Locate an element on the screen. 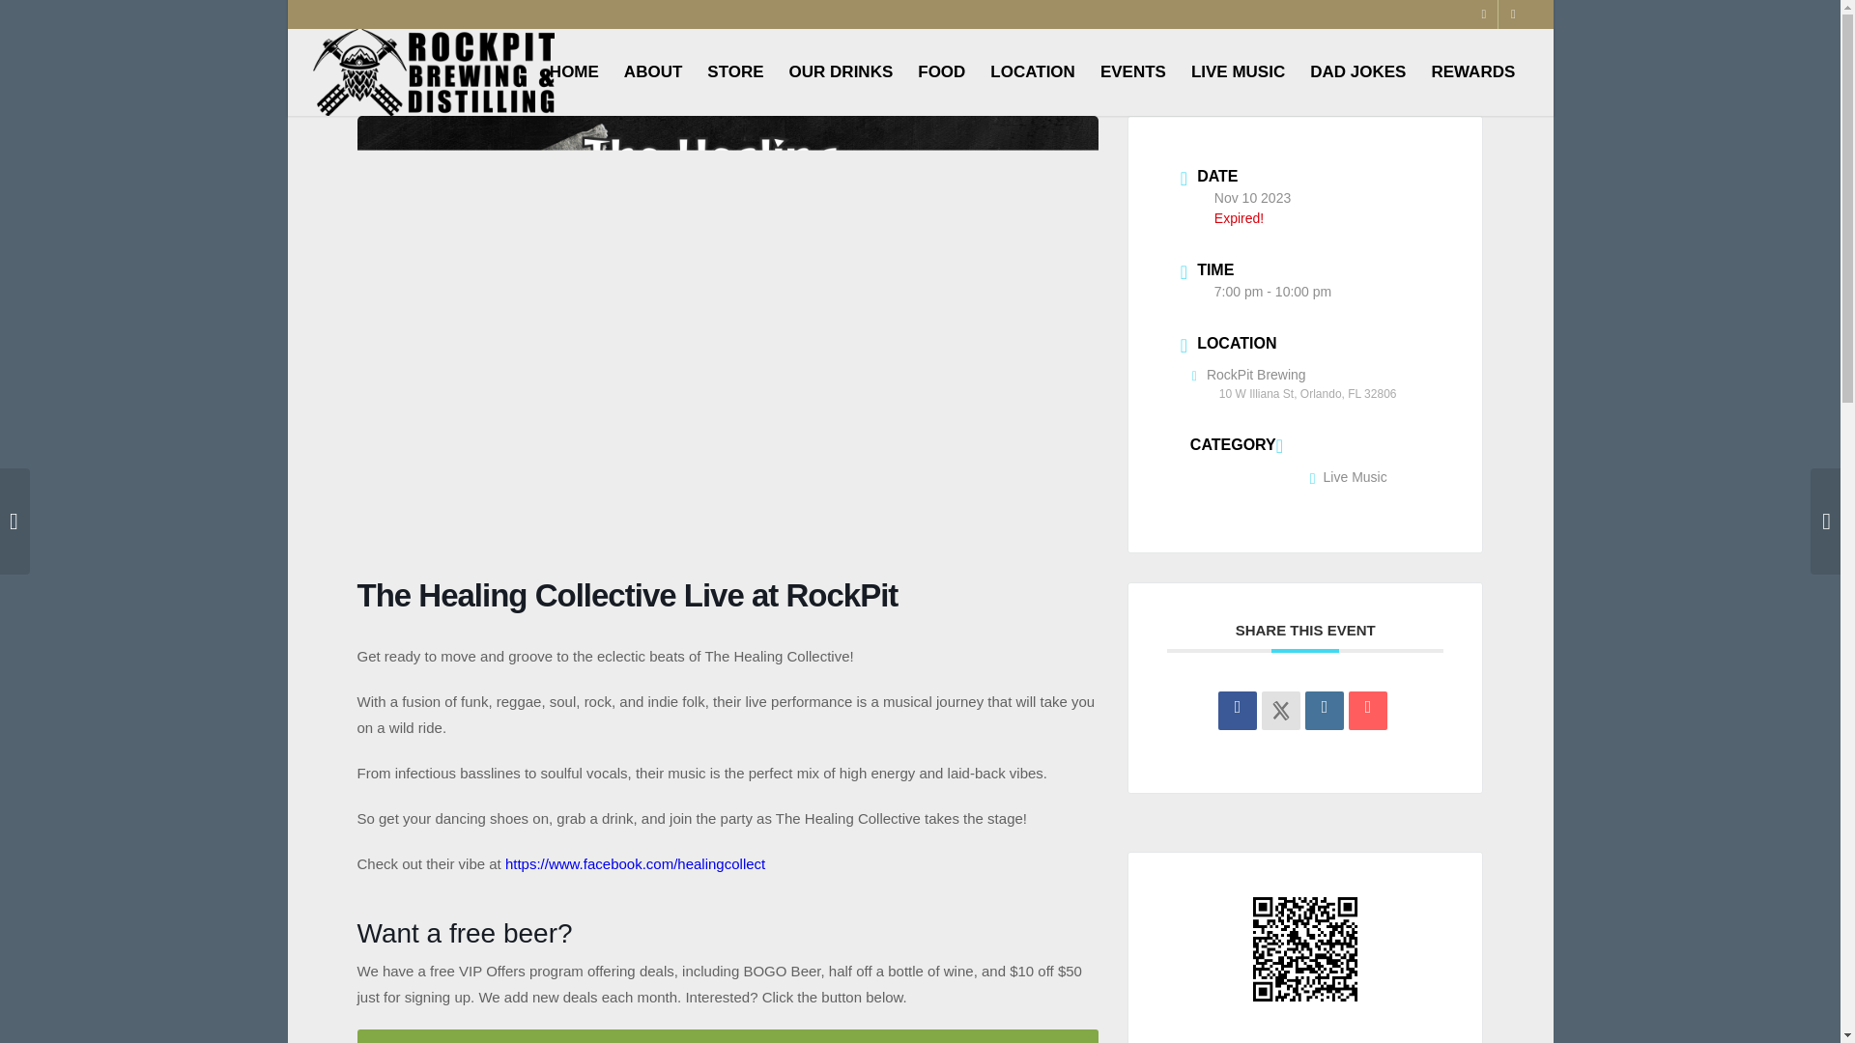  LOCATION is located at coordinates (1032, 71).